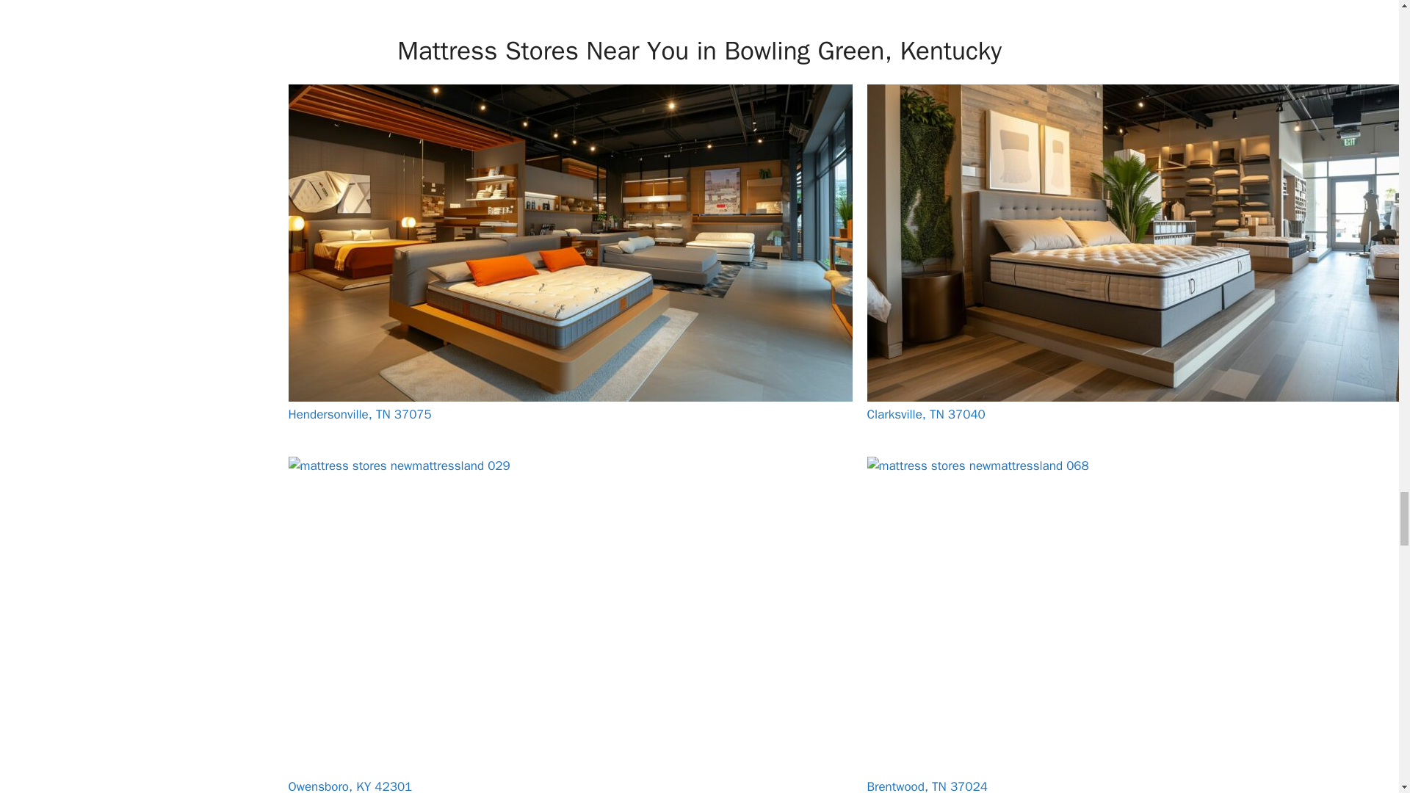  I want to click on Clarksville, TN 37040, so click(925, 414).